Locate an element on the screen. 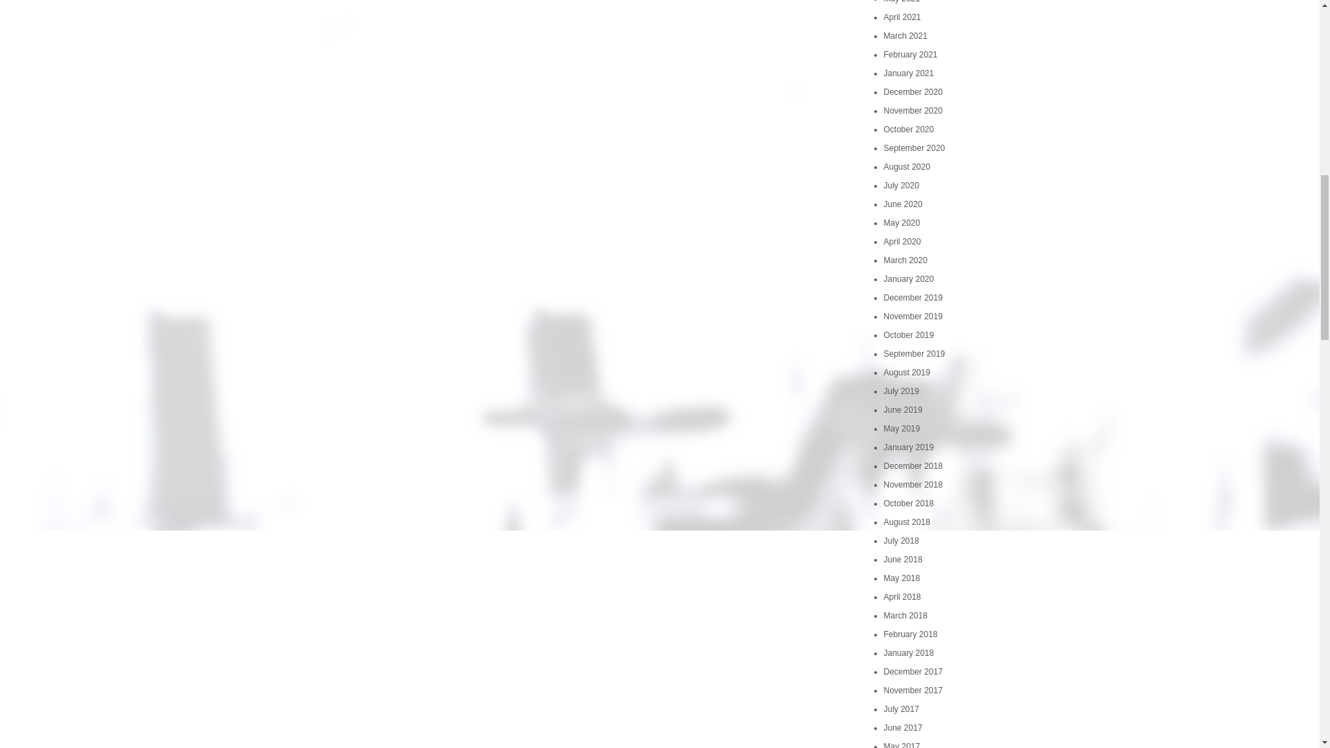  July 2020 is located at coordinates (901, 186).